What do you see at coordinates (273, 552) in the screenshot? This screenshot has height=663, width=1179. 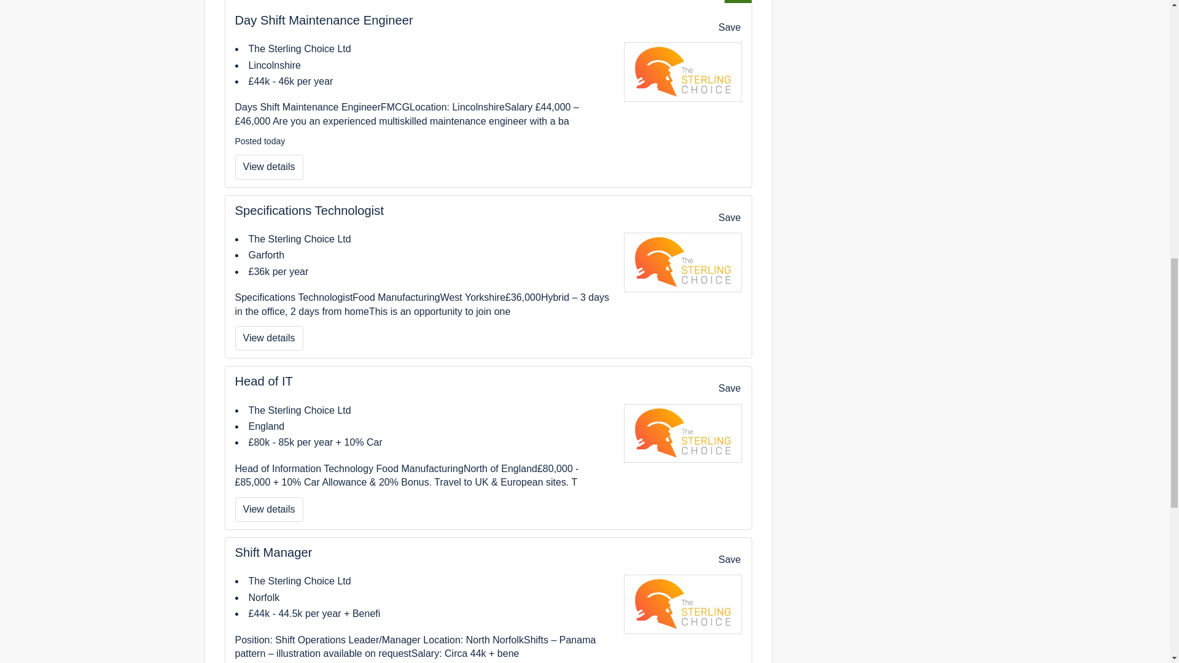 I see `Shift Manager` at bounding box center [273, 552].